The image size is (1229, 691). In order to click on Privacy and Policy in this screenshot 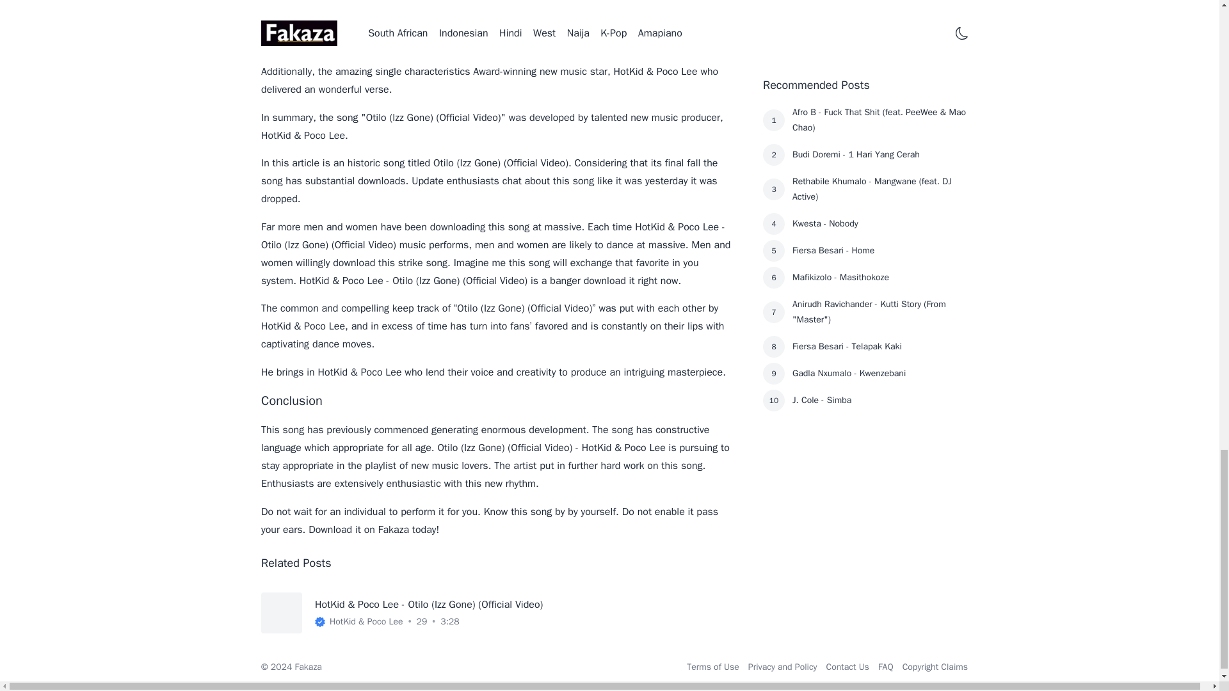, I will do `click(782, 667)`.